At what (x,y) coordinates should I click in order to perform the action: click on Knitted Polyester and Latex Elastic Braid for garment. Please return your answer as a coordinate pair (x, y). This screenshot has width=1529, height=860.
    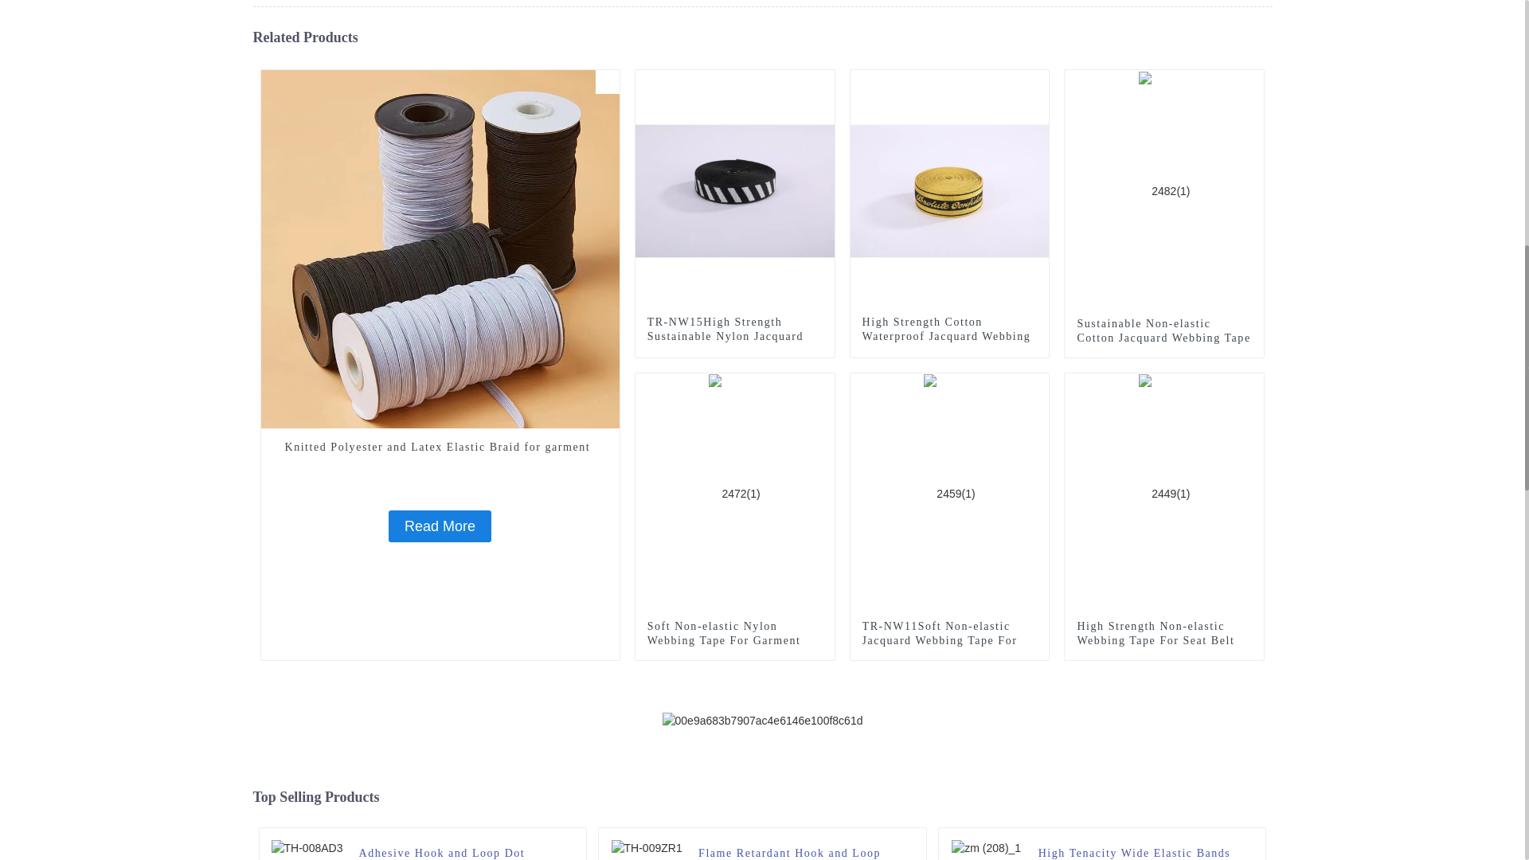
    Looking at the image, I should click on (440, 526).